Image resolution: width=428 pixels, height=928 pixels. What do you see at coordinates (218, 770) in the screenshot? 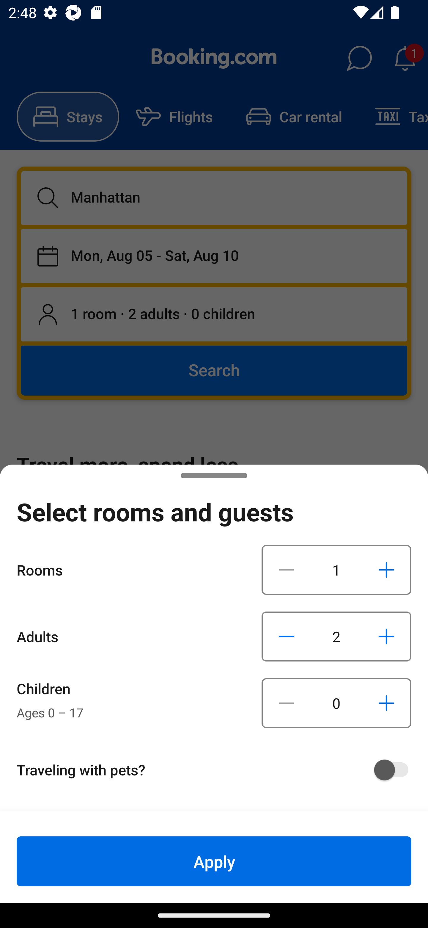
I see `Traveling with pets?` at bounding box center [218, 770].